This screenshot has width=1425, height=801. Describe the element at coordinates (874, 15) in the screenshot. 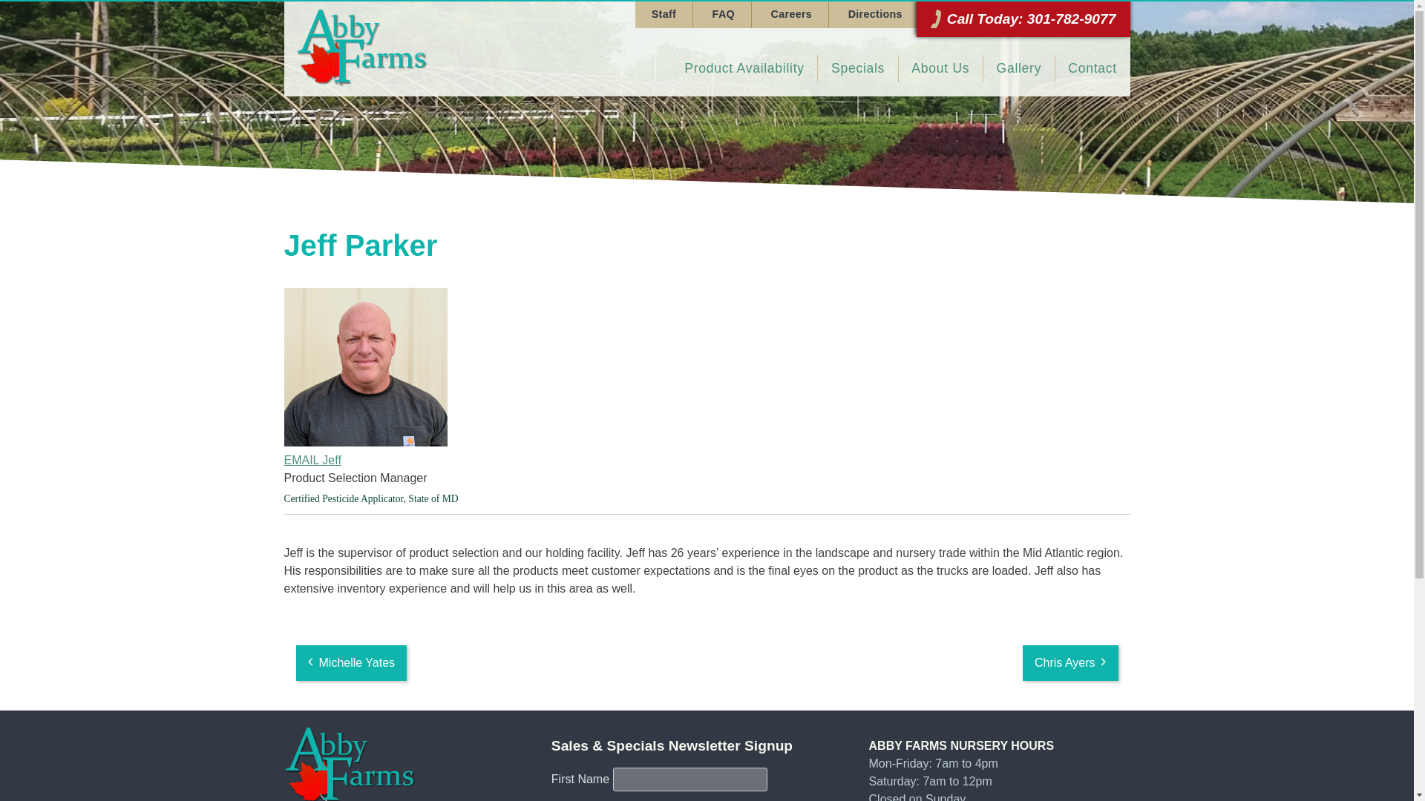

I see `Directions` at that location.